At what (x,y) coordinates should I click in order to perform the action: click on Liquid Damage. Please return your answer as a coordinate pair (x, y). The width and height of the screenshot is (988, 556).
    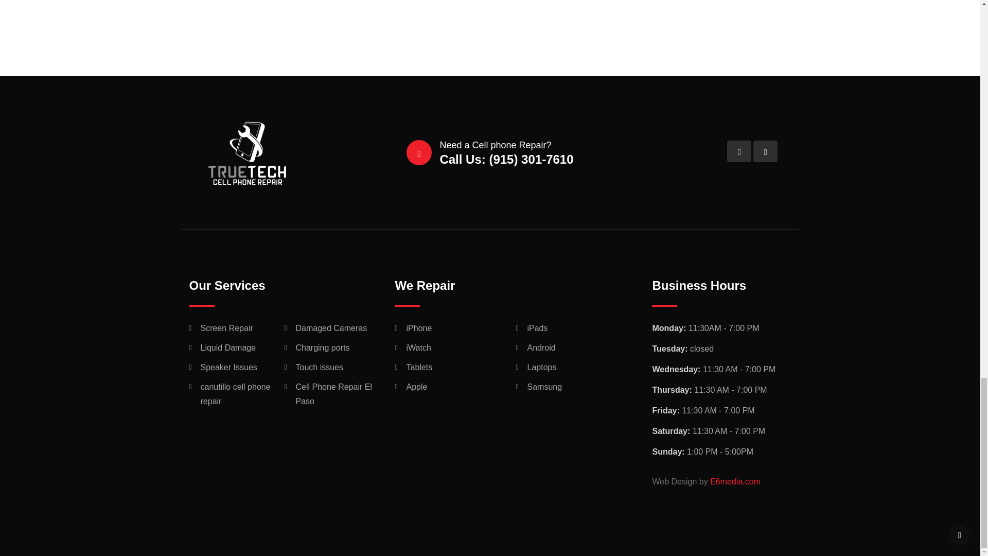
    Looking at the image, I should click on (228, 348).